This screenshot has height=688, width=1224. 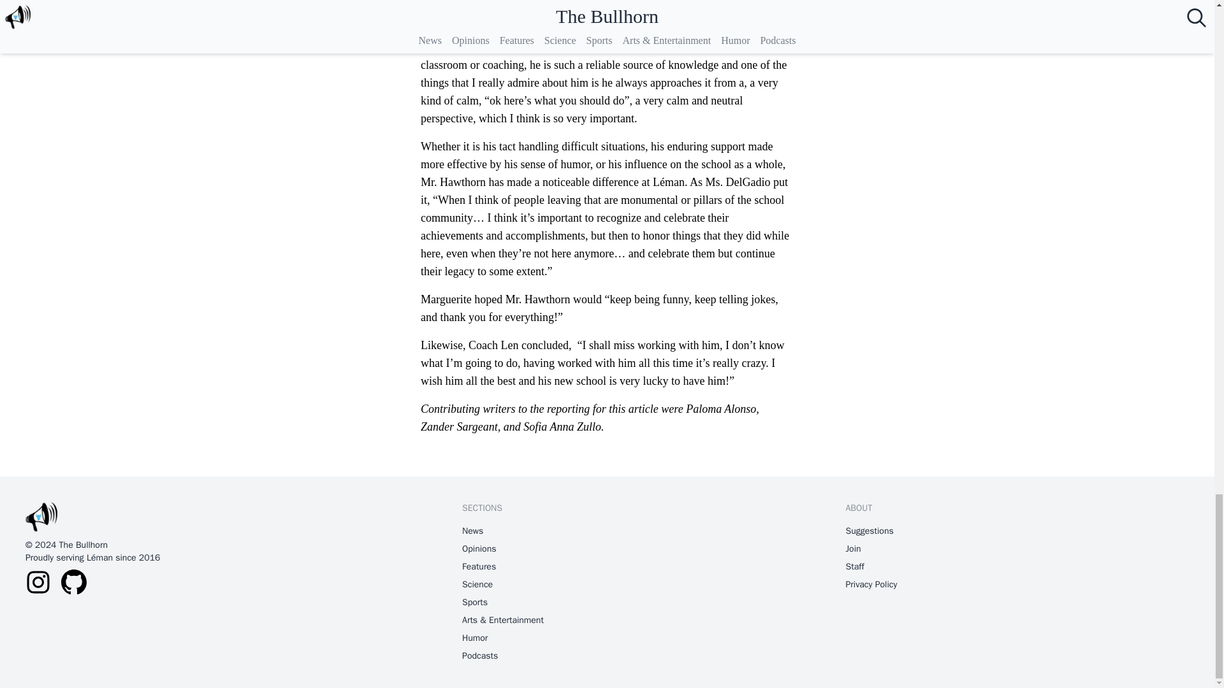 What do you see at coordinates (474, 603) in the screenshot?
I see `Sports` at bounding box center [474, 603].